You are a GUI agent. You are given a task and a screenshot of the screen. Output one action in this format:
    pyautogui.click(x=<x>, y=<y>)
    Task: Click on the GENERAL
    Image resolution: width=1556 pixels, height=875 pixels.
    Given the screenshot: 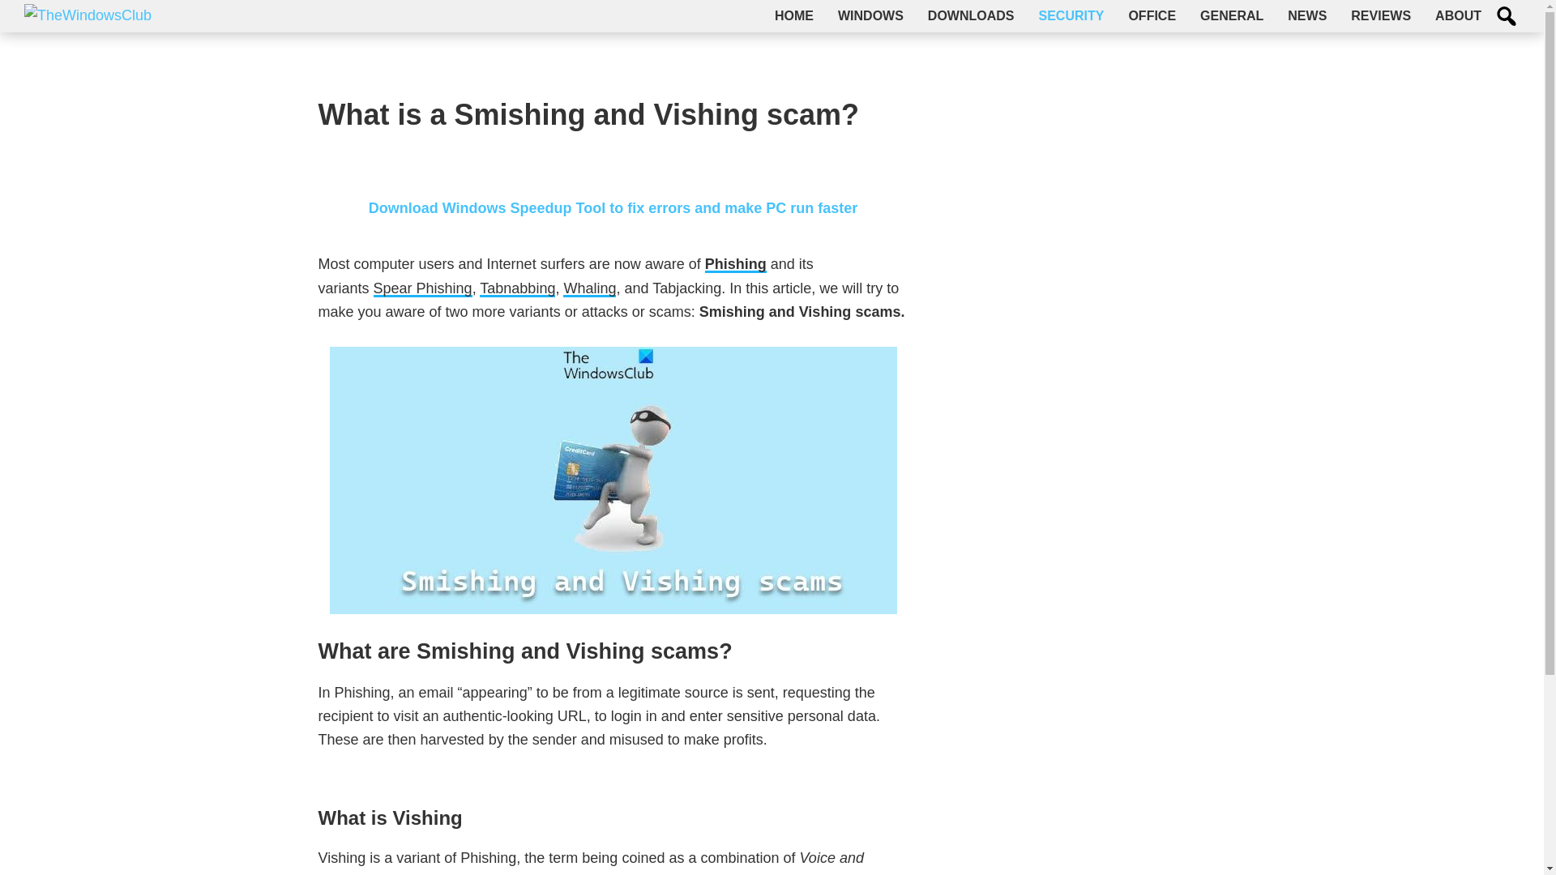 What is the action you would take?
    pyautogui.click(x=1232, y=16)
    